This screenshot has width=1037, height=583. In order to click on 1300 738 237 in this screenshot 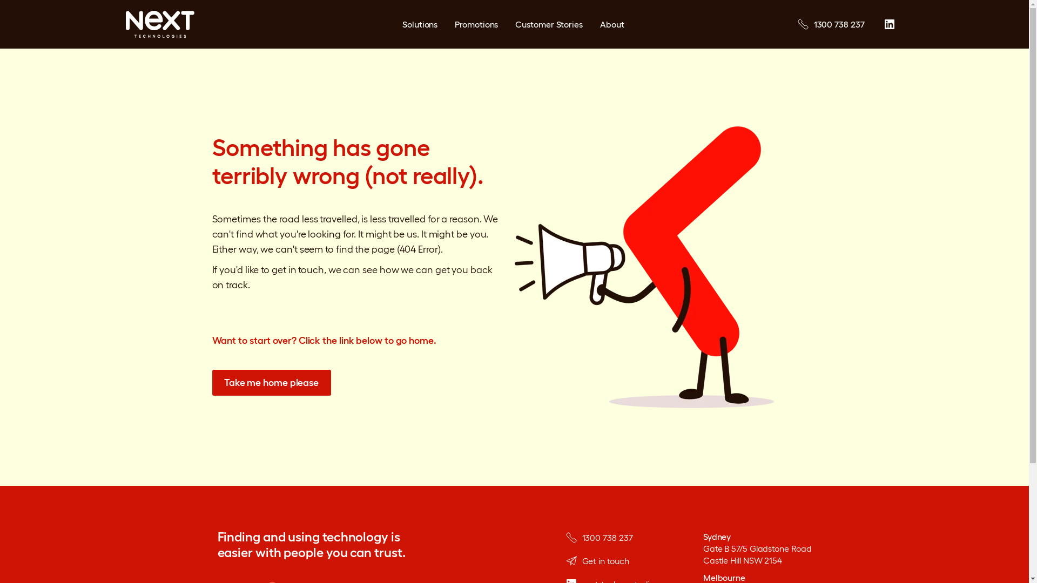, I will do `click(831, 24)`.